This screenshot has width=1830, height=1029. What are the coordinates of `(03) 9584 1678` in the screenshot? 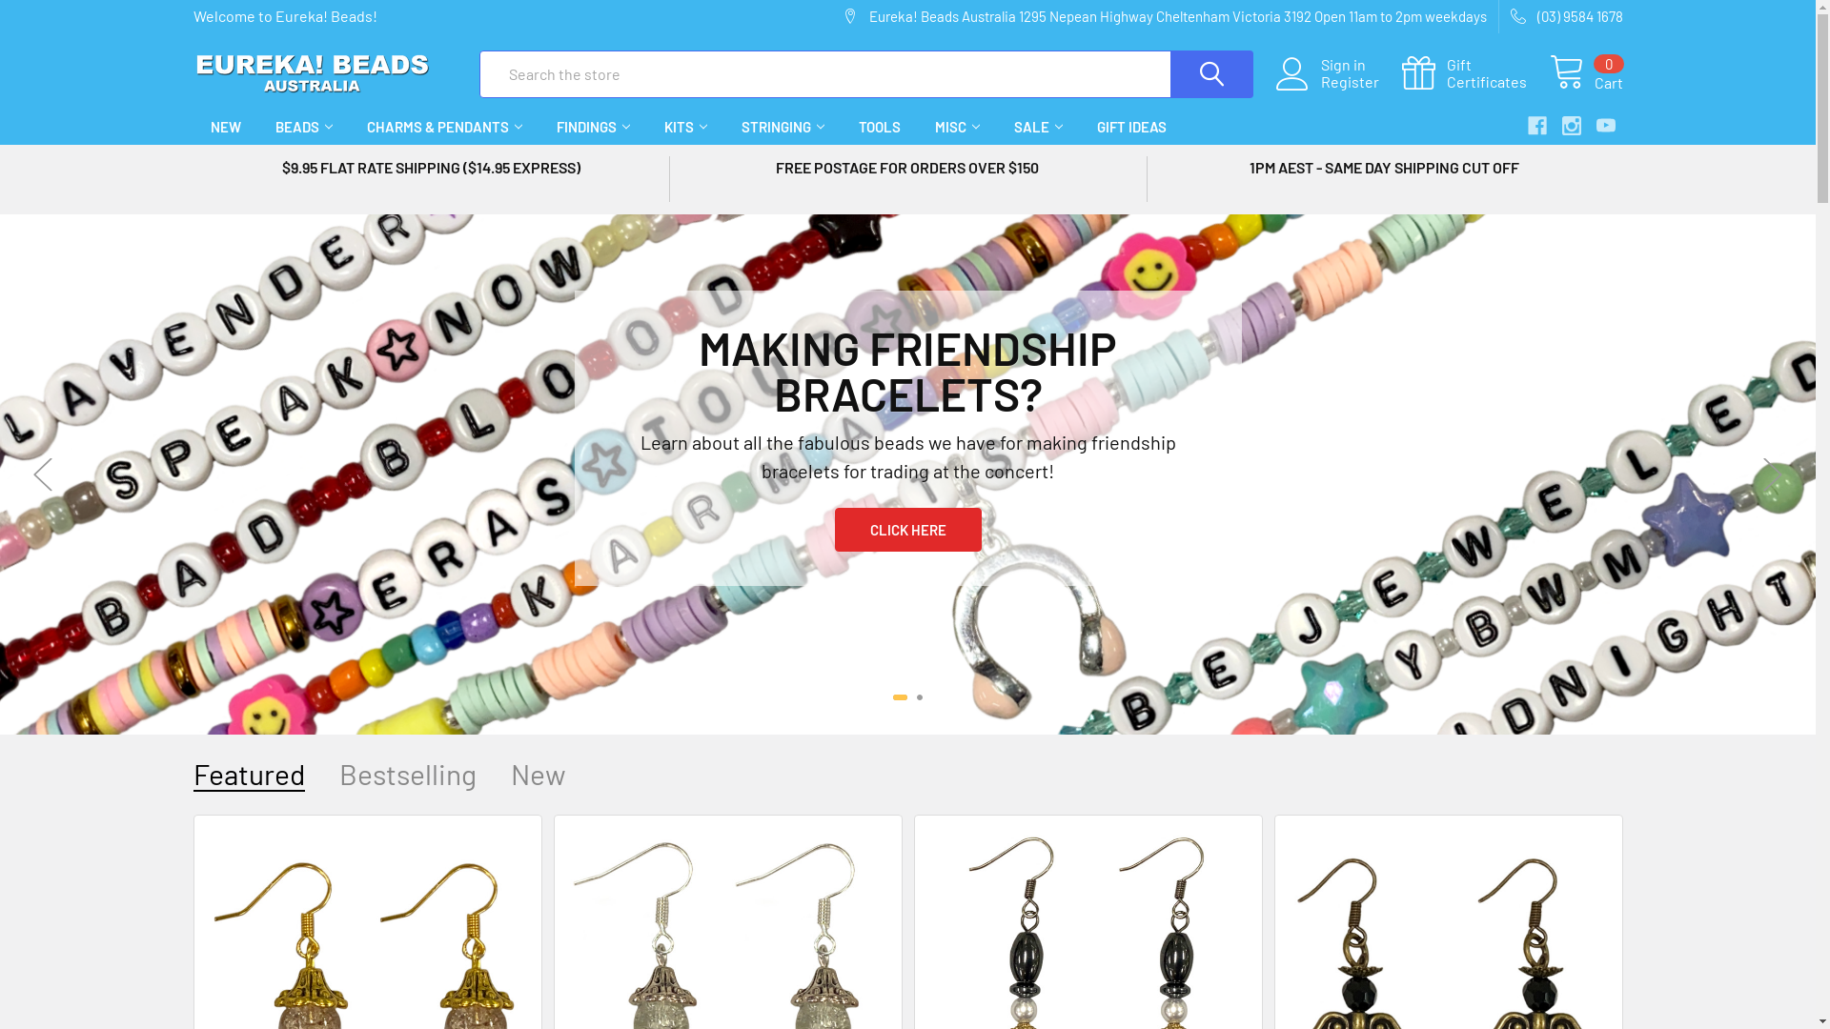 It's located at (1560, 17).